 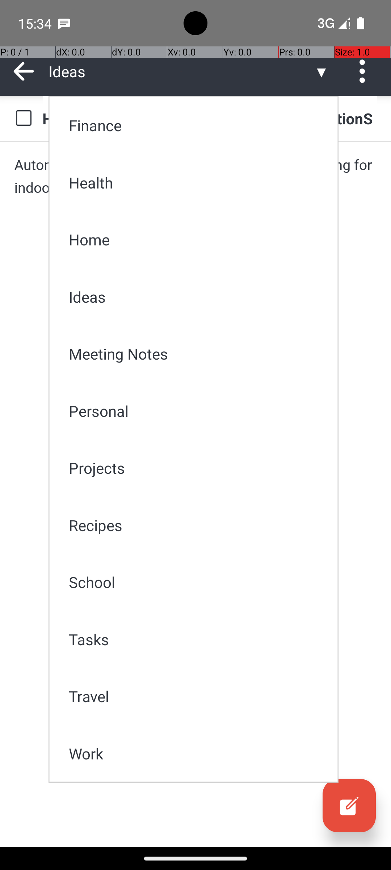 What do you see at coordinates (198, 582) in the screenshot?
I see `School` at bounding box center [198, 582].